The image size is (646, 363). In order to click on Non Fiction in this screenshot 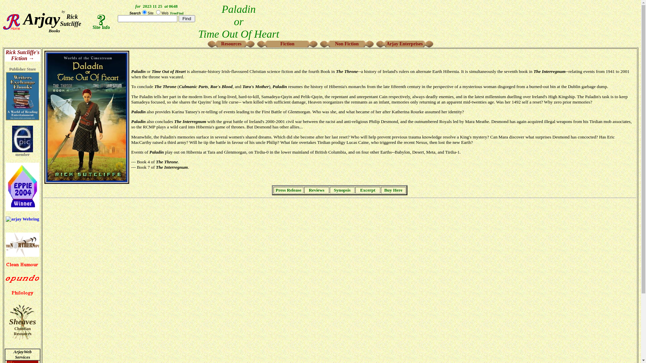, I will do `click(347, 44)`.